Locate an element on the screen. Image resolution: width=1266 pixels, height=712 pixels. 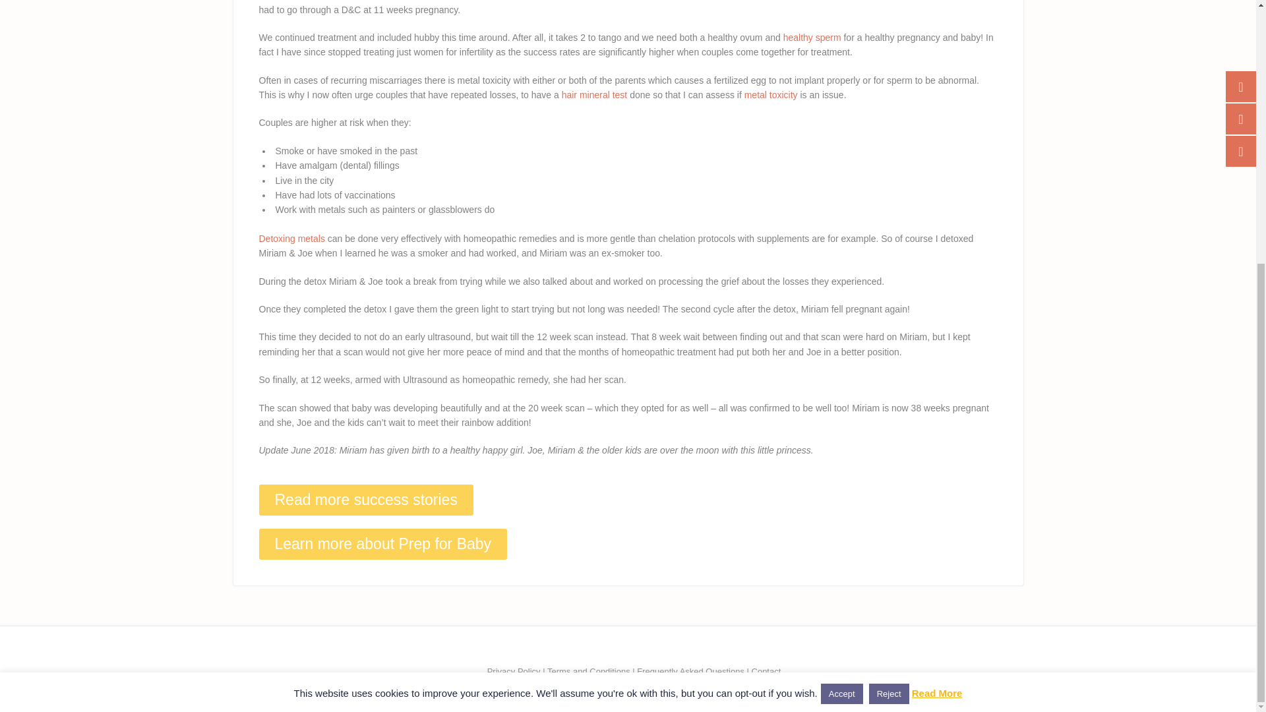
Learn more about Prep for Baby is located at coordinates (382, 544).